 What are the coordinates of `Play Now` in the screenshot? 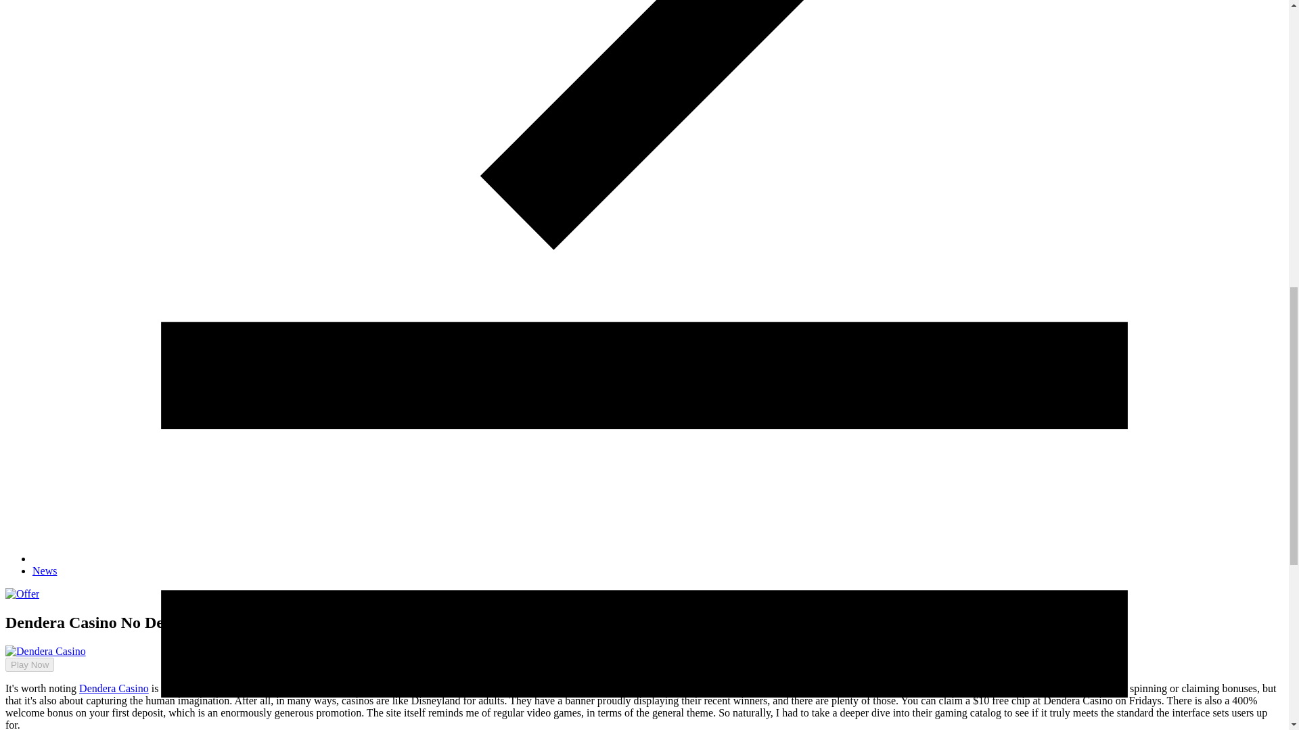 It's located at (24, 652).